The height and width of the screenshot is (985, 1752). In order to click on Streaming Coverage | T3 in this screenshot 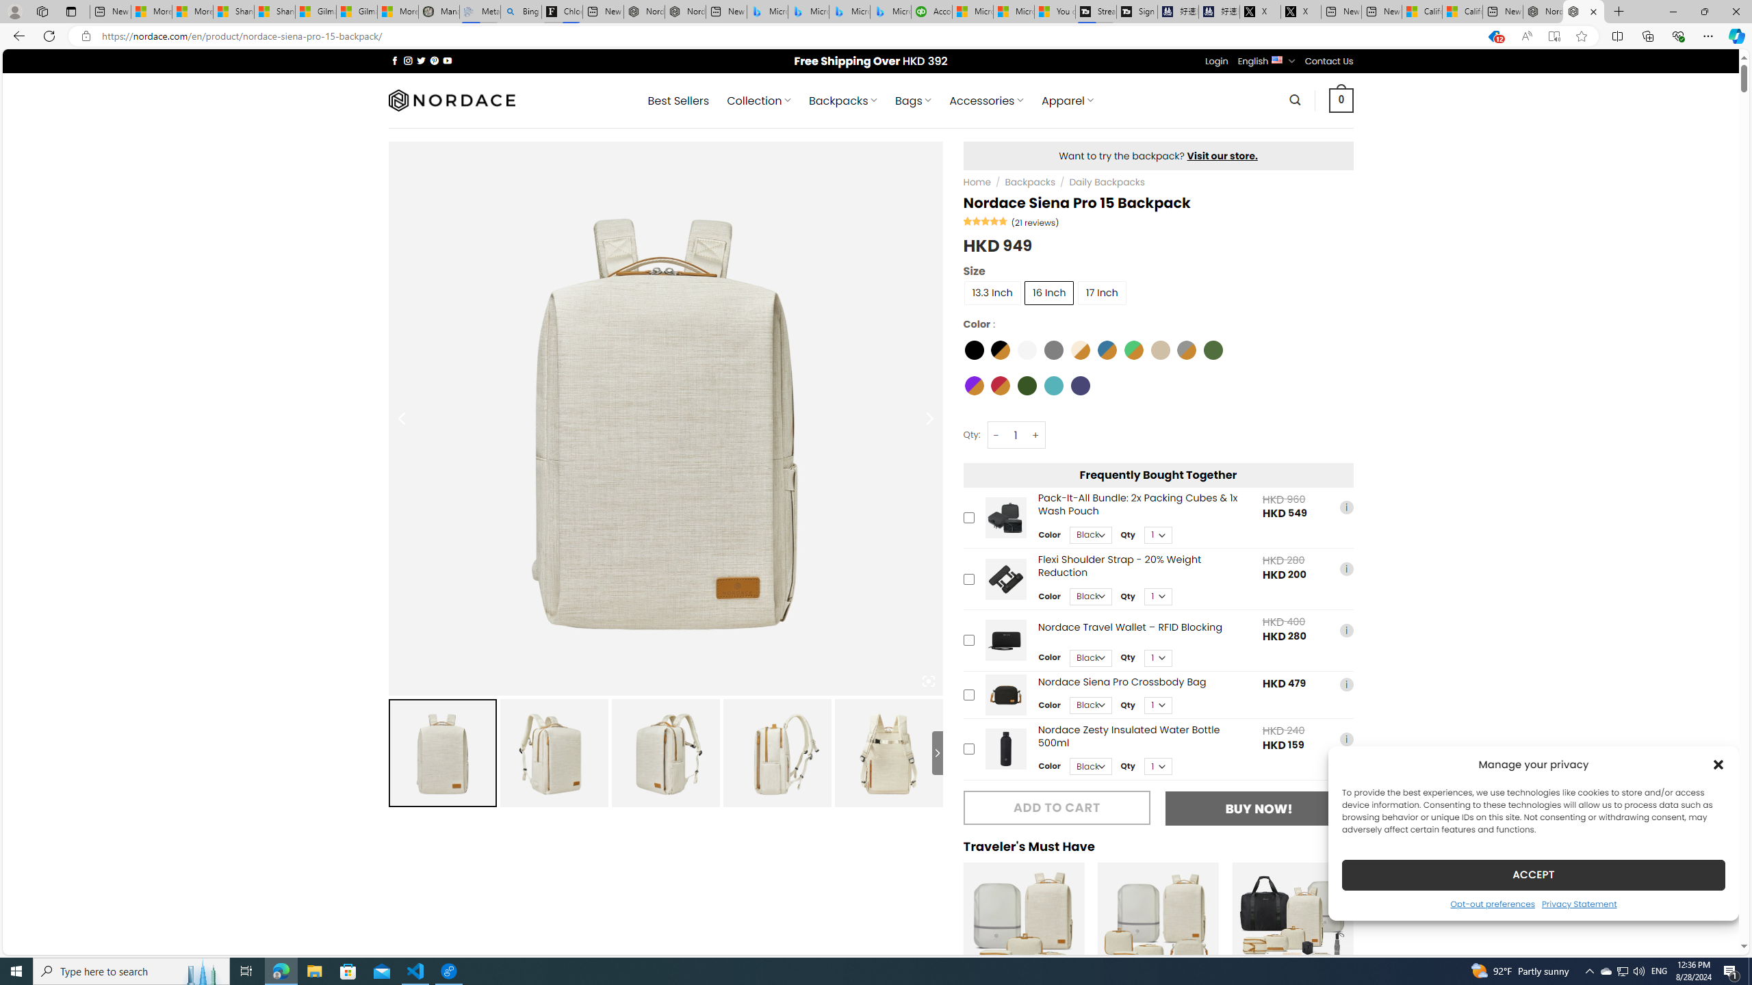, I will do `click(1096, 12)`.